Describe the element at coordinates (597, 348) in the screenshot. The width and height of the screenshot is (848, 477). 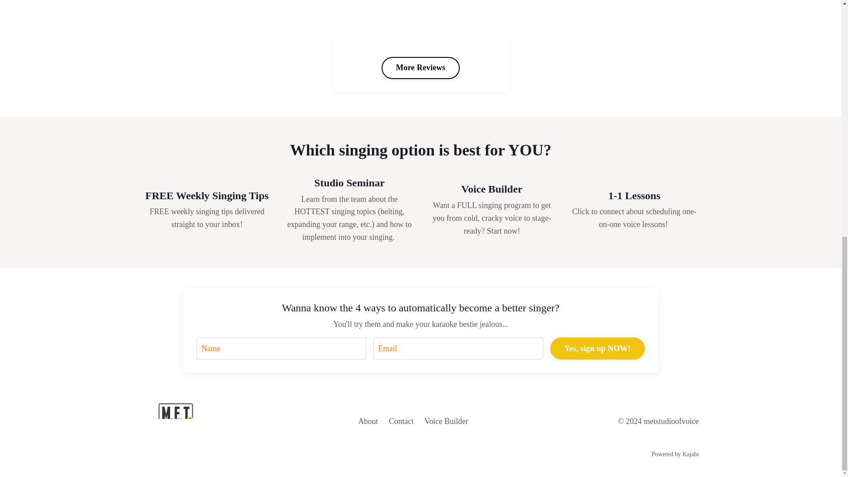
I see `Yes, sign up NOW!` at that location.